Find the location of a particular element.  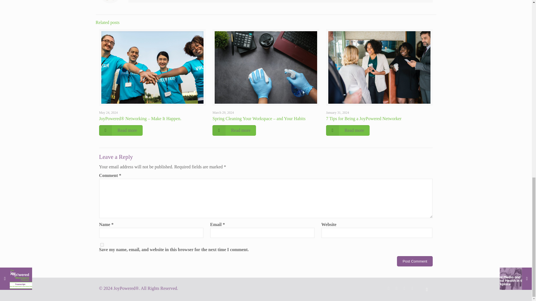

Post Comment is located at coordinates (415, 261).